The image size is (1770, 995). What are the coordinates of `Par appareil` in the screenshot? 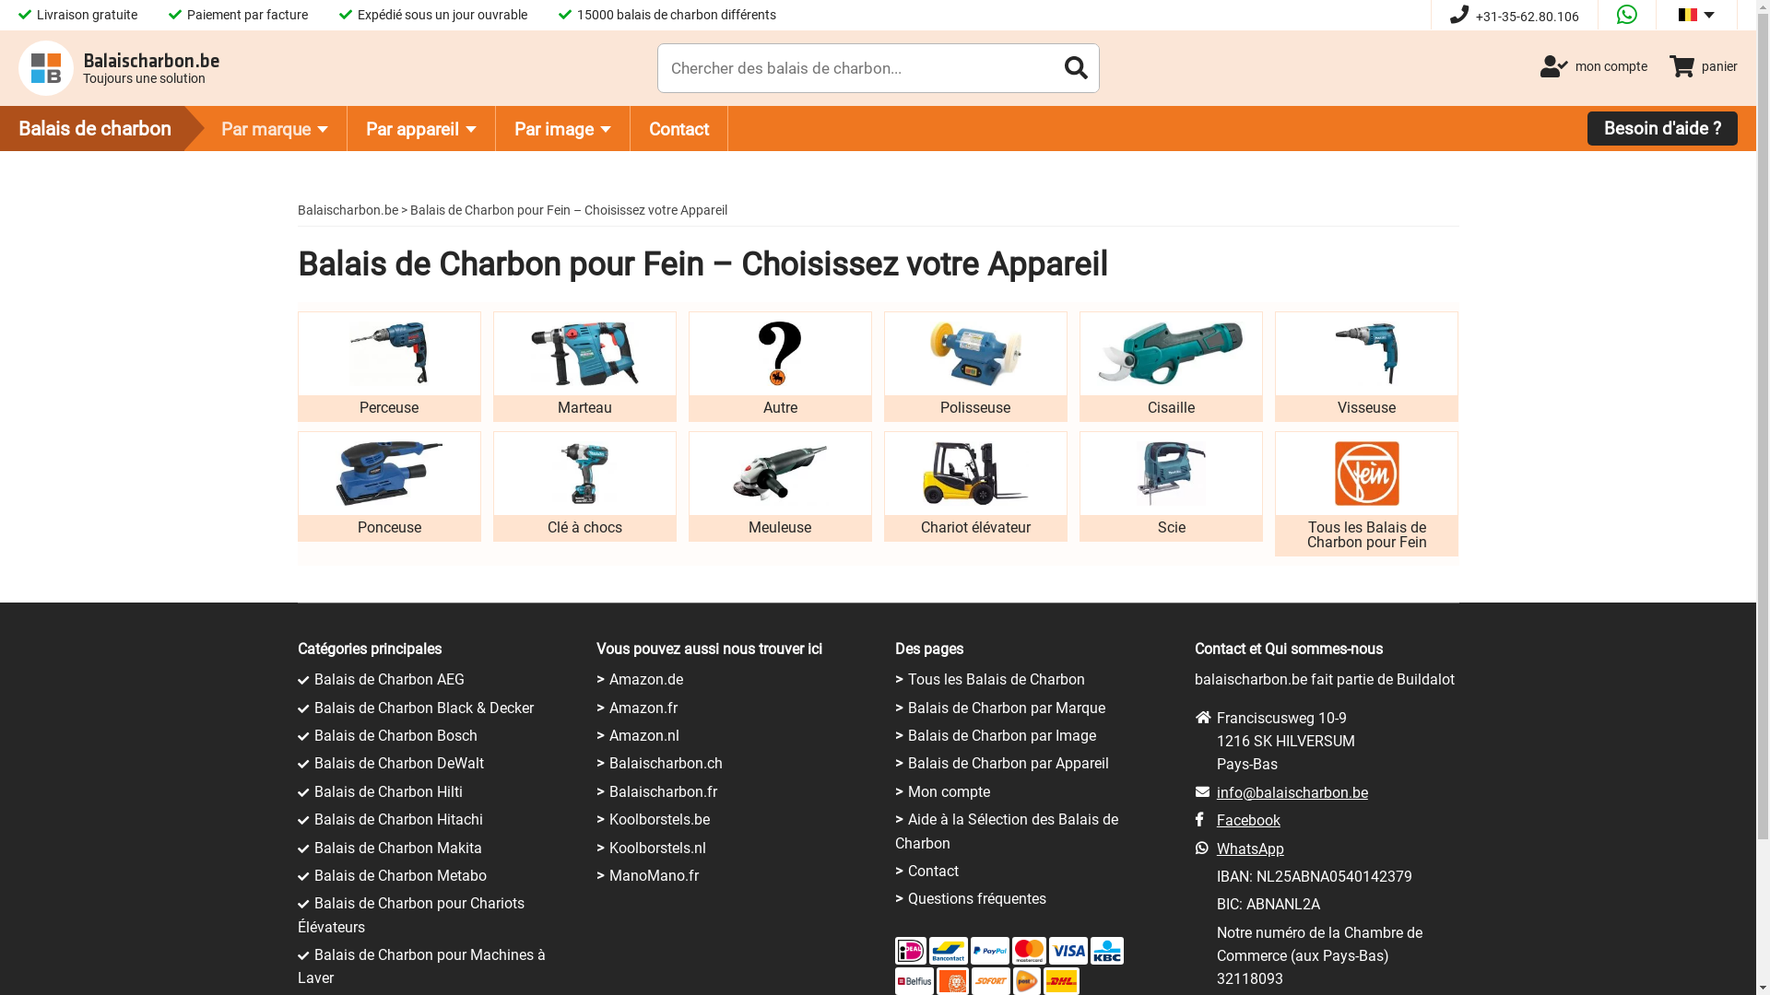 It's located at (422, 129).